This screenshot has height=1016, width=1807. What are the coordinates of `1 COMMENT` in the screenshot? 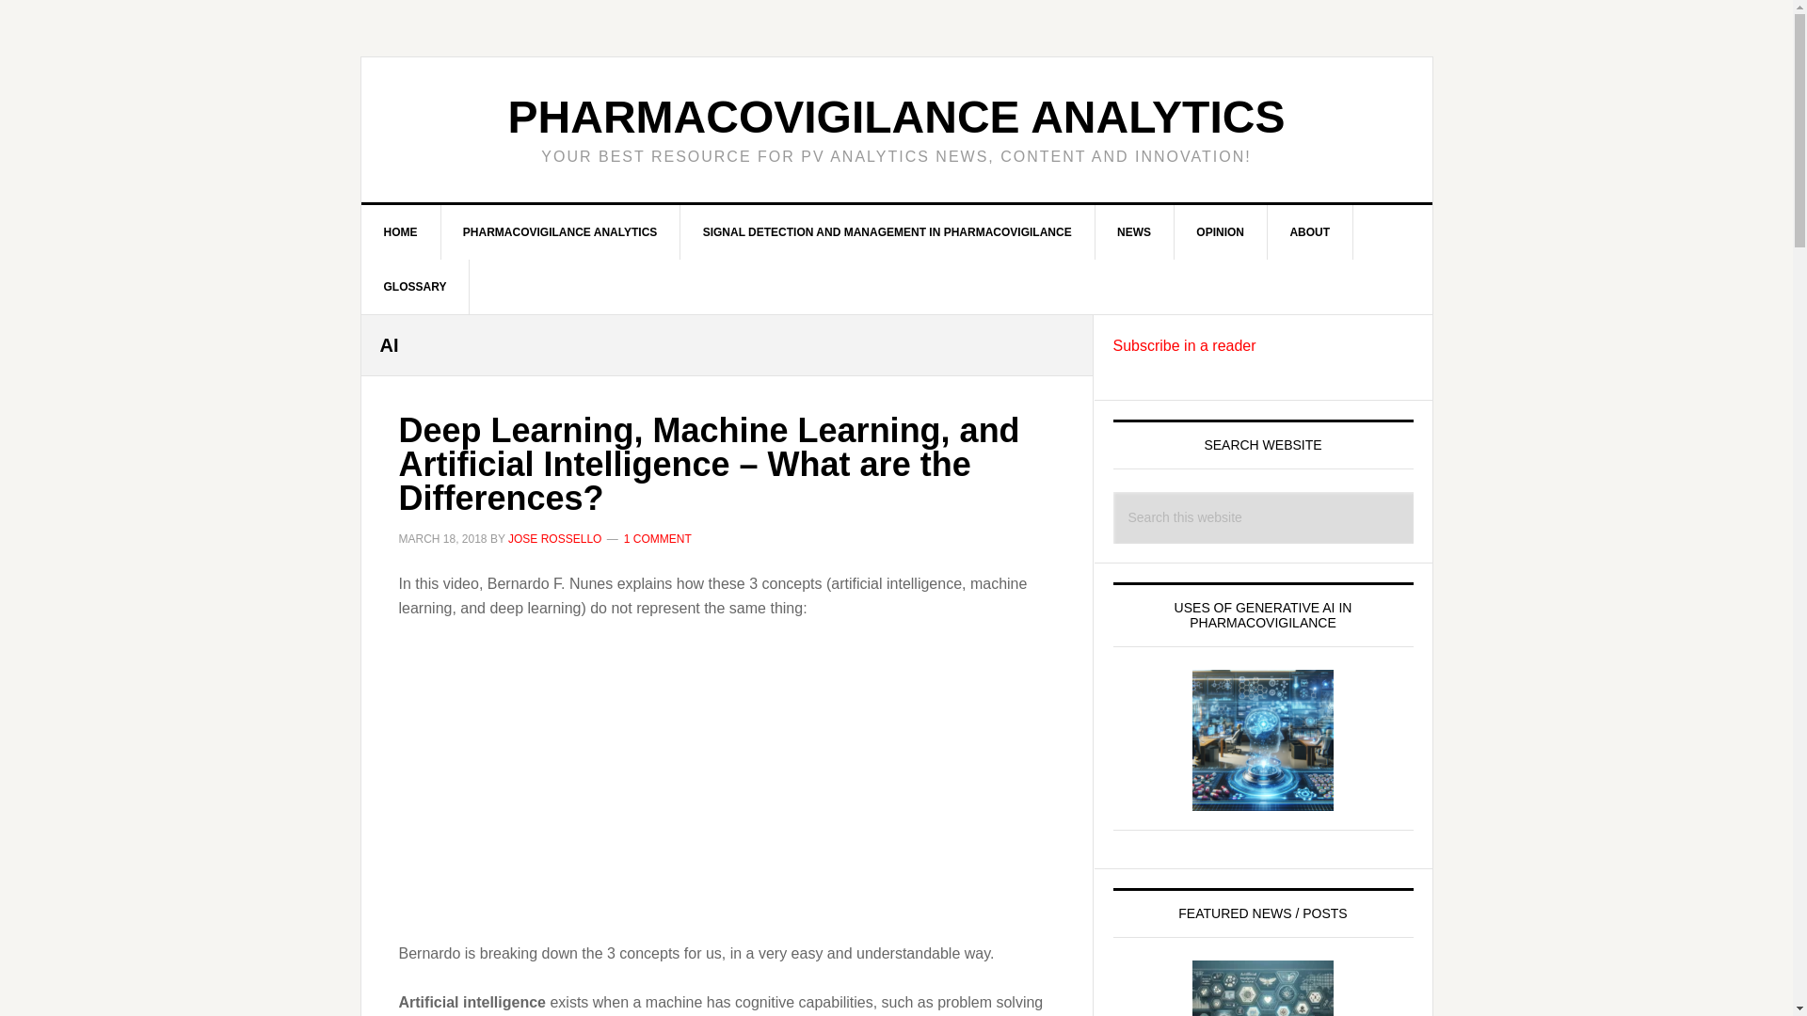 It's located at (657, 538).